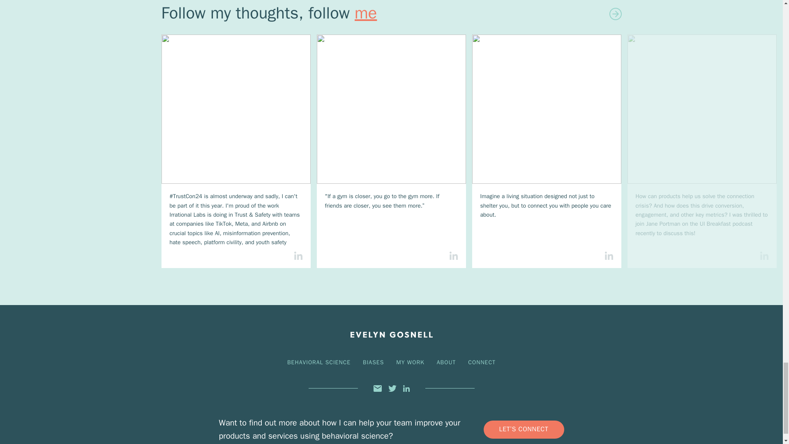 The image size is (789, 444). Describe the element at coordinates (377, 388) in the screenshot. I see `Email` at that location.